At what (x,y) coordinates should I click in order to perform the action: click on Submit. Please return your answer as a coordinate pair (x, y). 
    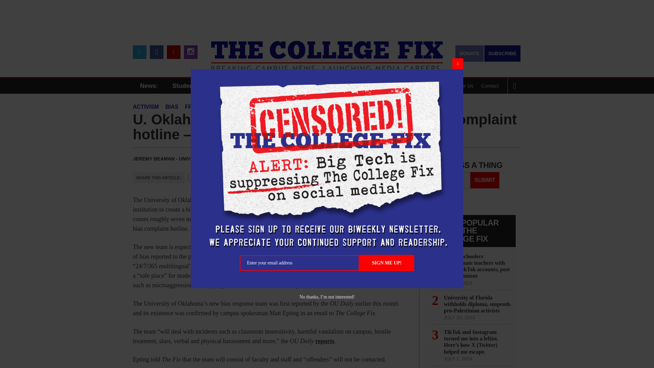
    Looking at the image, I should click on (485, 180).